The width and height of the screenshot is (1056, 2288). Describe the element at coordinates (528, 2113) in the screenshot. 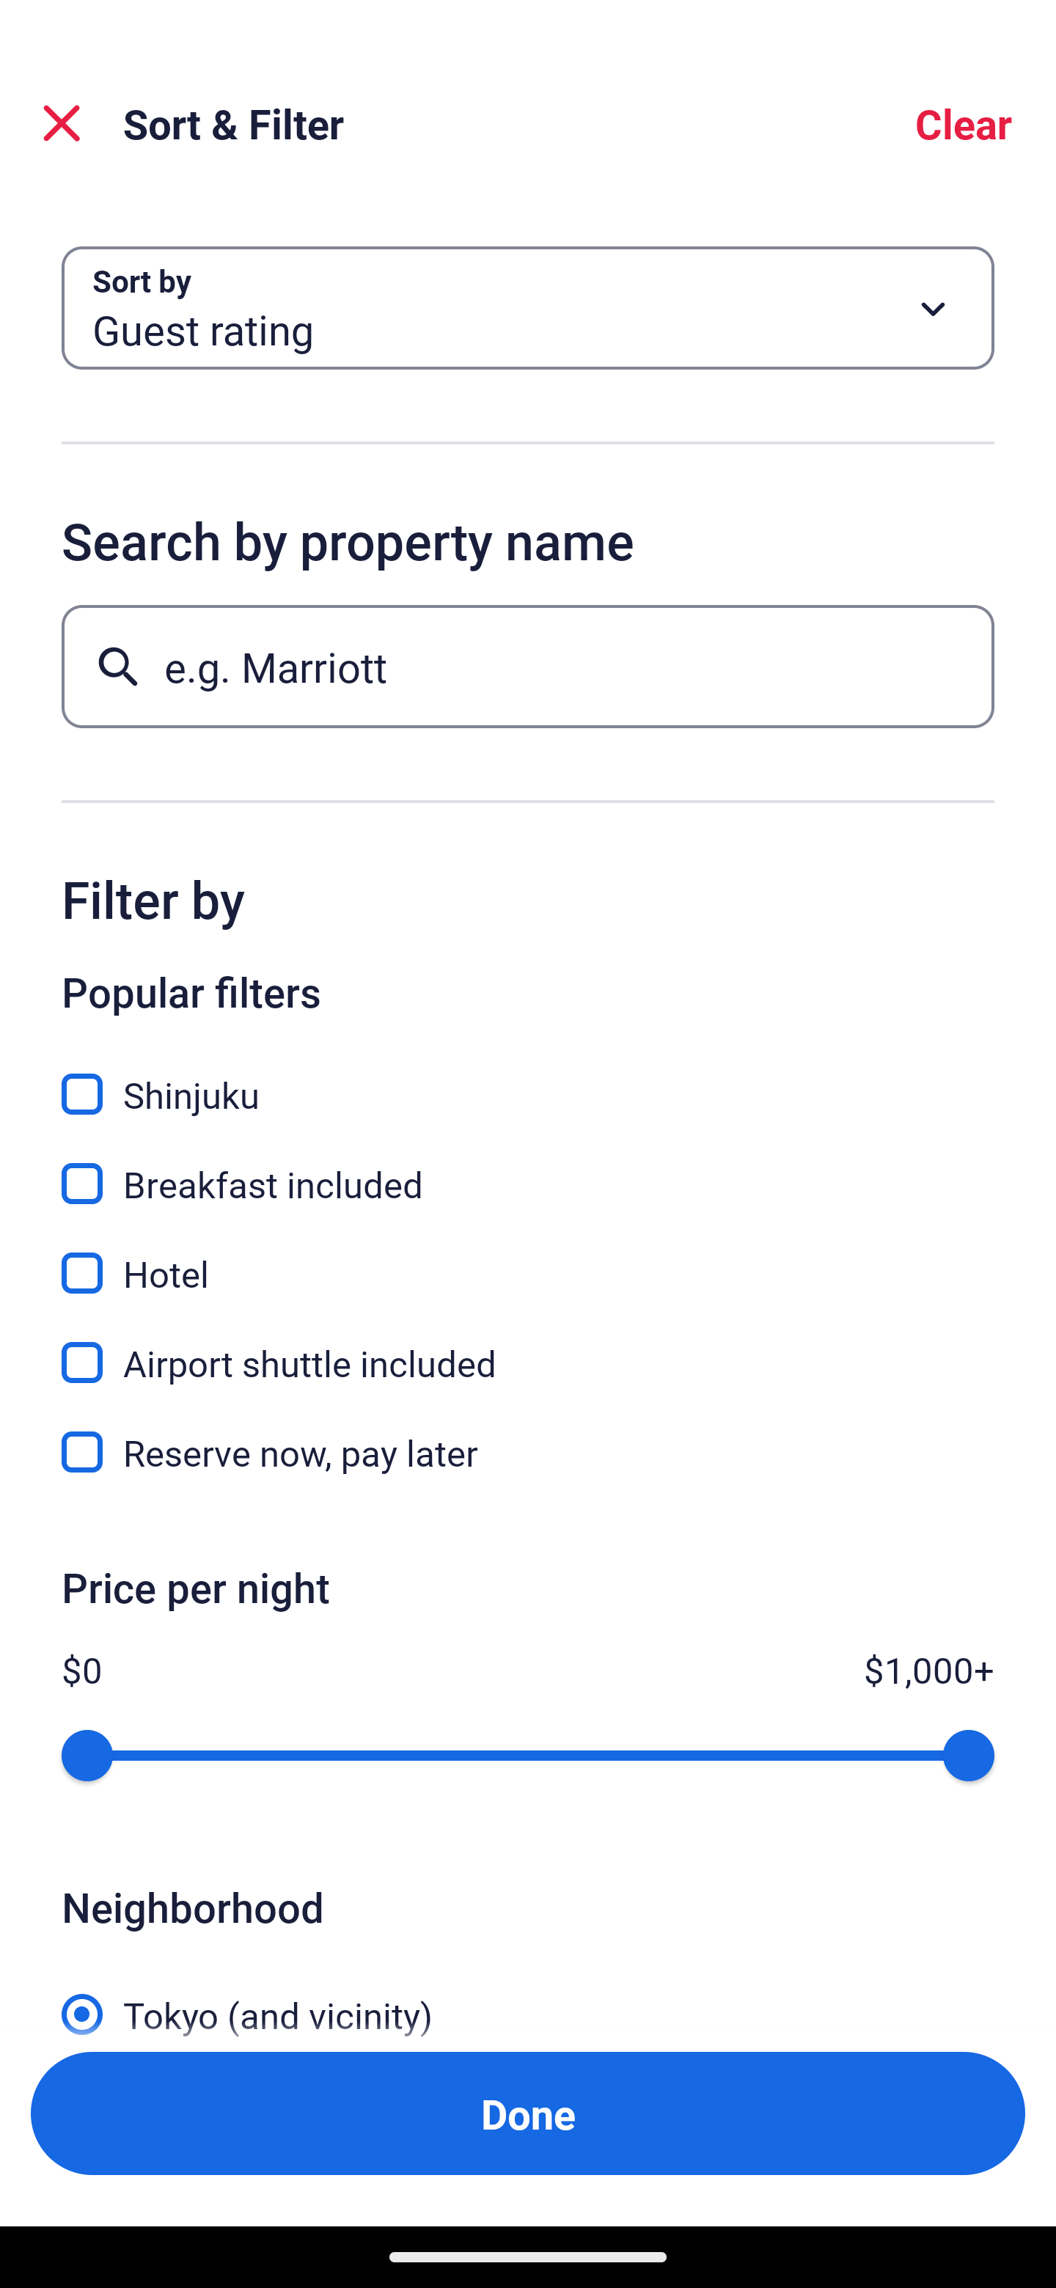

I see `Apply and close Sort and Filter Done` at that location.